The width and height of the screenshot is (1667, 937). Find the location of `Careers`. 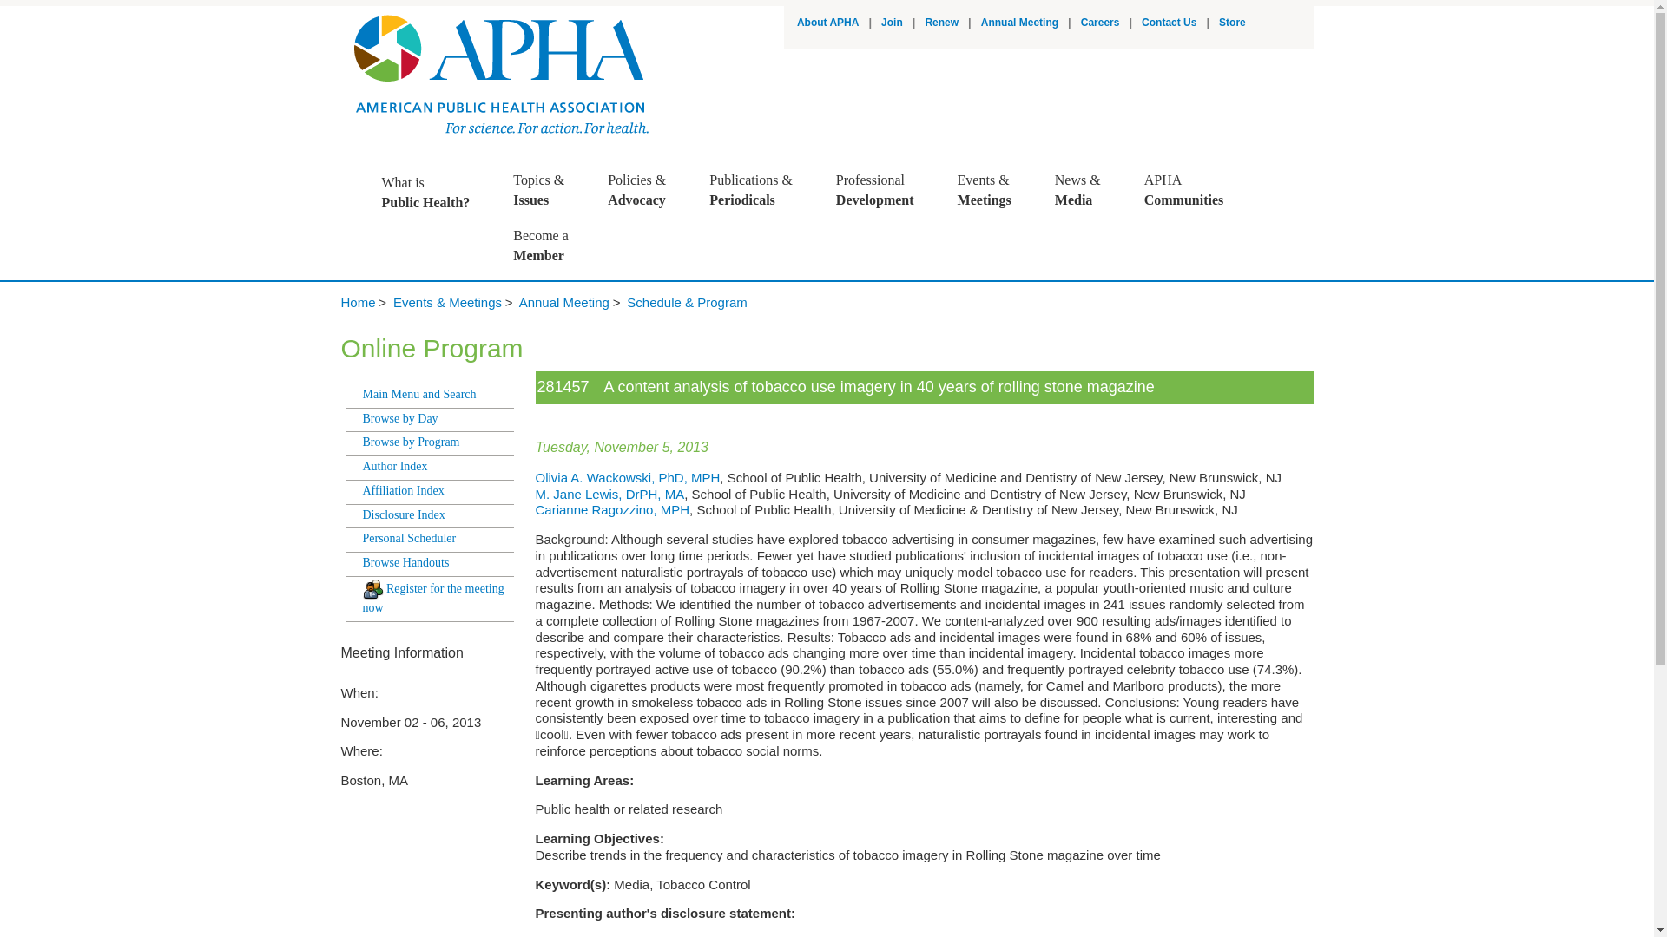

Careers is located at coordinates (941, 23).